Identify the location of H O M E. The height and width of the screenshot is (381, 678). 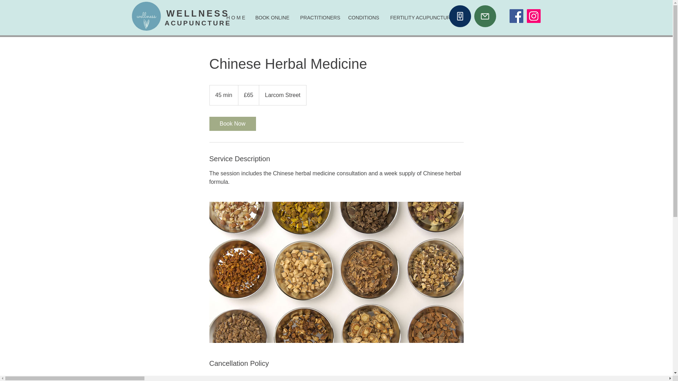
(235, 18).